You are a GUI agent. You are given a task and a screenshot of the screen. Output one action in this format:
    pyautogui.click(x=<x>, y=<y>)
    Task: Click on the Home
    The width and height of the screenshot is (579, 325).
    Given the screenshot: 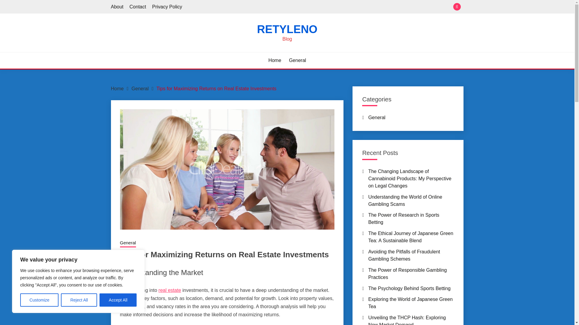 What is the action you would take?
    pyautogui.click(x=117, y=88)
    